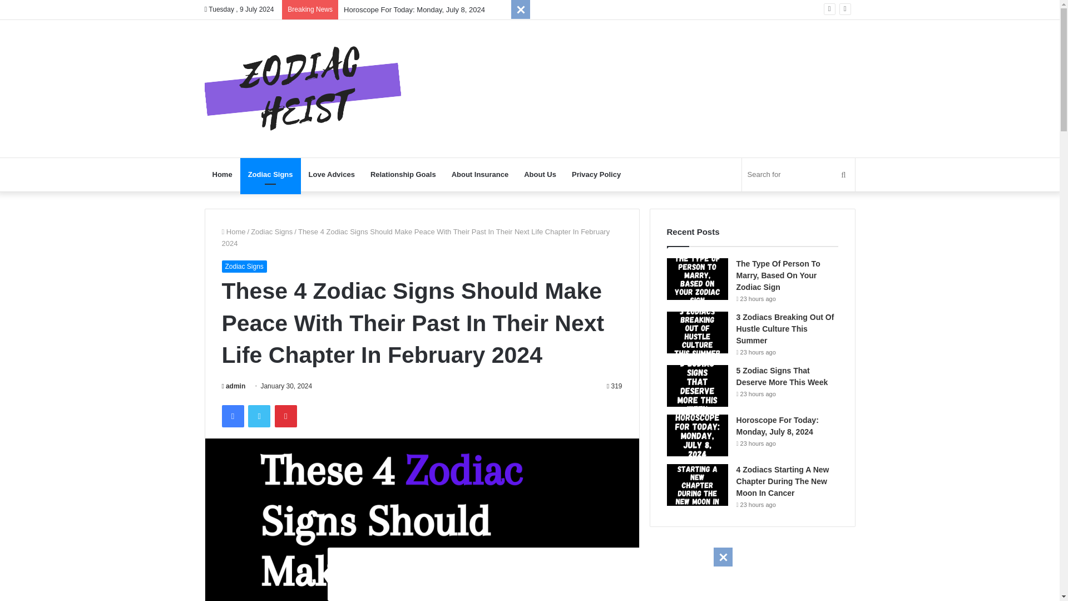 This screenshot has height=601, width=1068. Describe the element at coordinates (414, 9) in the screenshot. I see `Horoscope For Today: Monday, July 8, 2024` at that location.